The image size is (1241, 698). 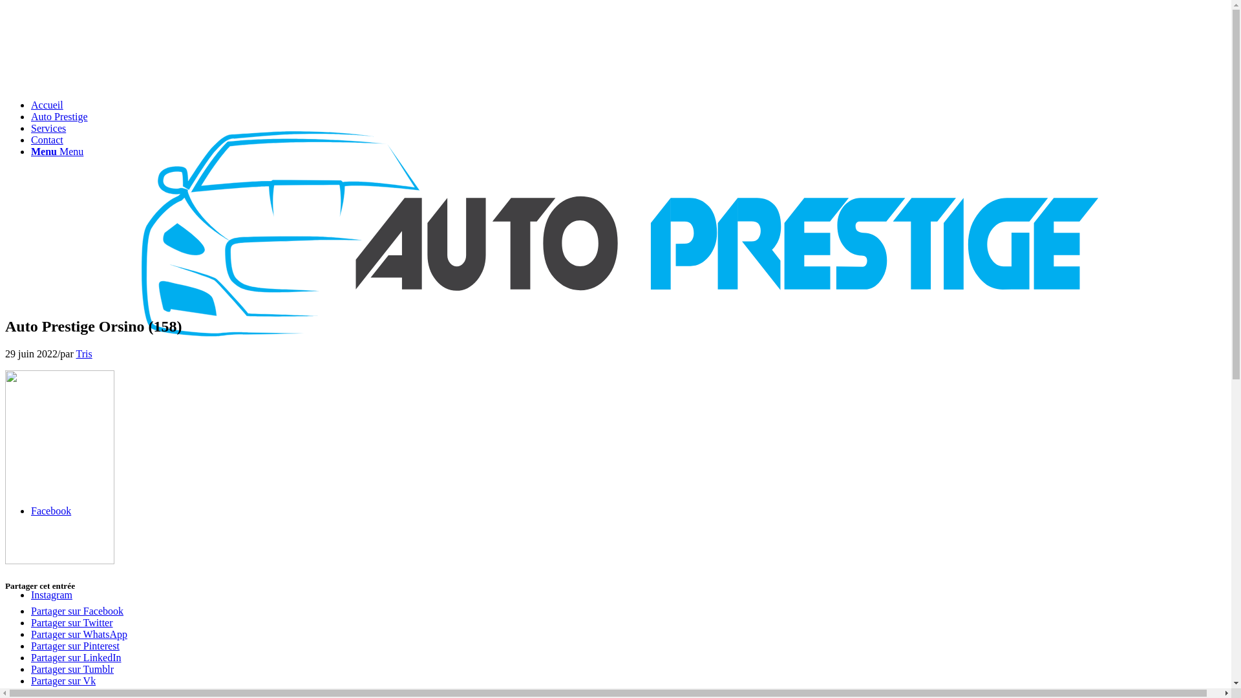 What do you see at coordinates (79, 635) in the screenshot?
I see `Partager sur WhatsApp` at bounding box center [79, 635].